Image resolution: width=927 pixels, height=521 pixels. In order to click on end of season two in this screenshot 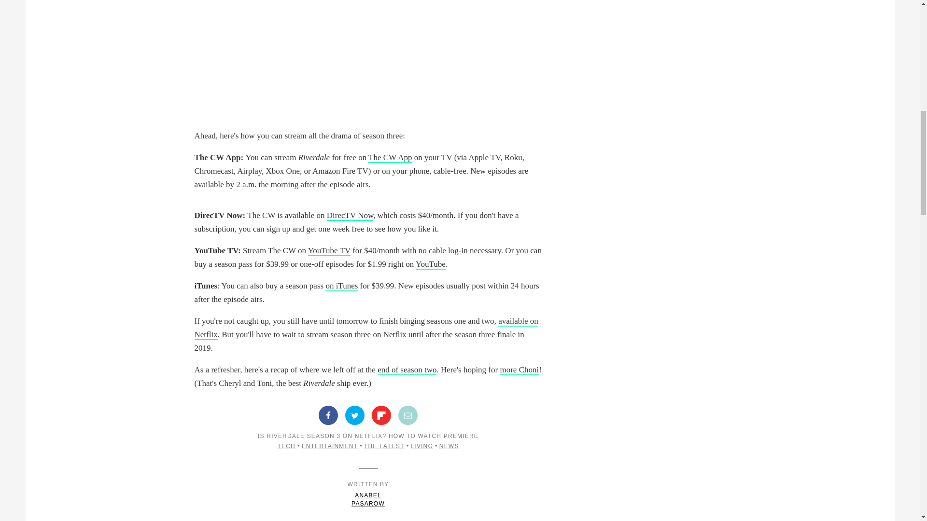, I will do `click(407, 370)`.